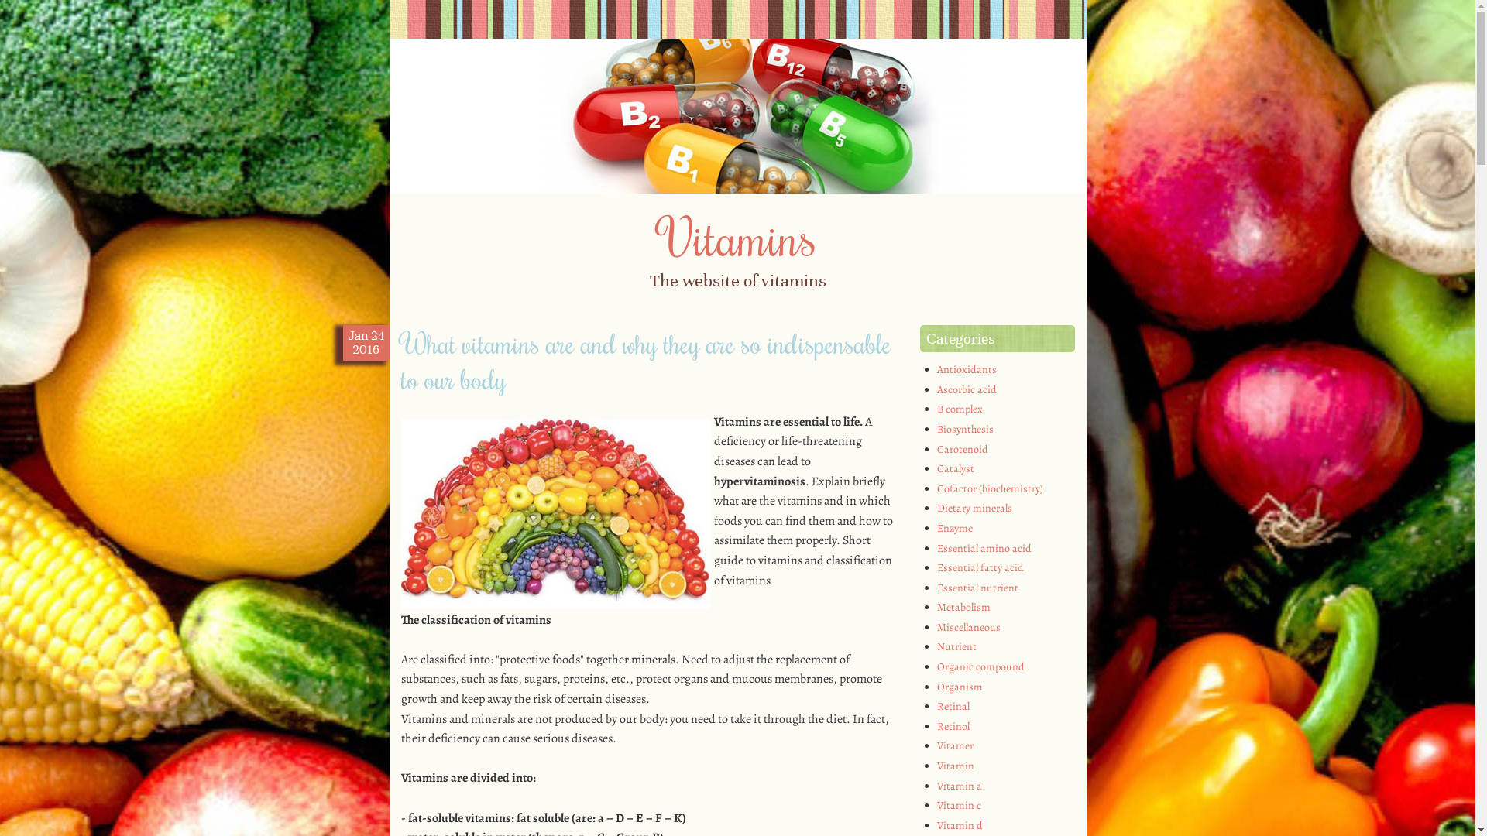 This screenshot has width=1487, height=836. Describe the element at coordinates (957, 647) in the screenshot. I see `Nutrient` at that location.